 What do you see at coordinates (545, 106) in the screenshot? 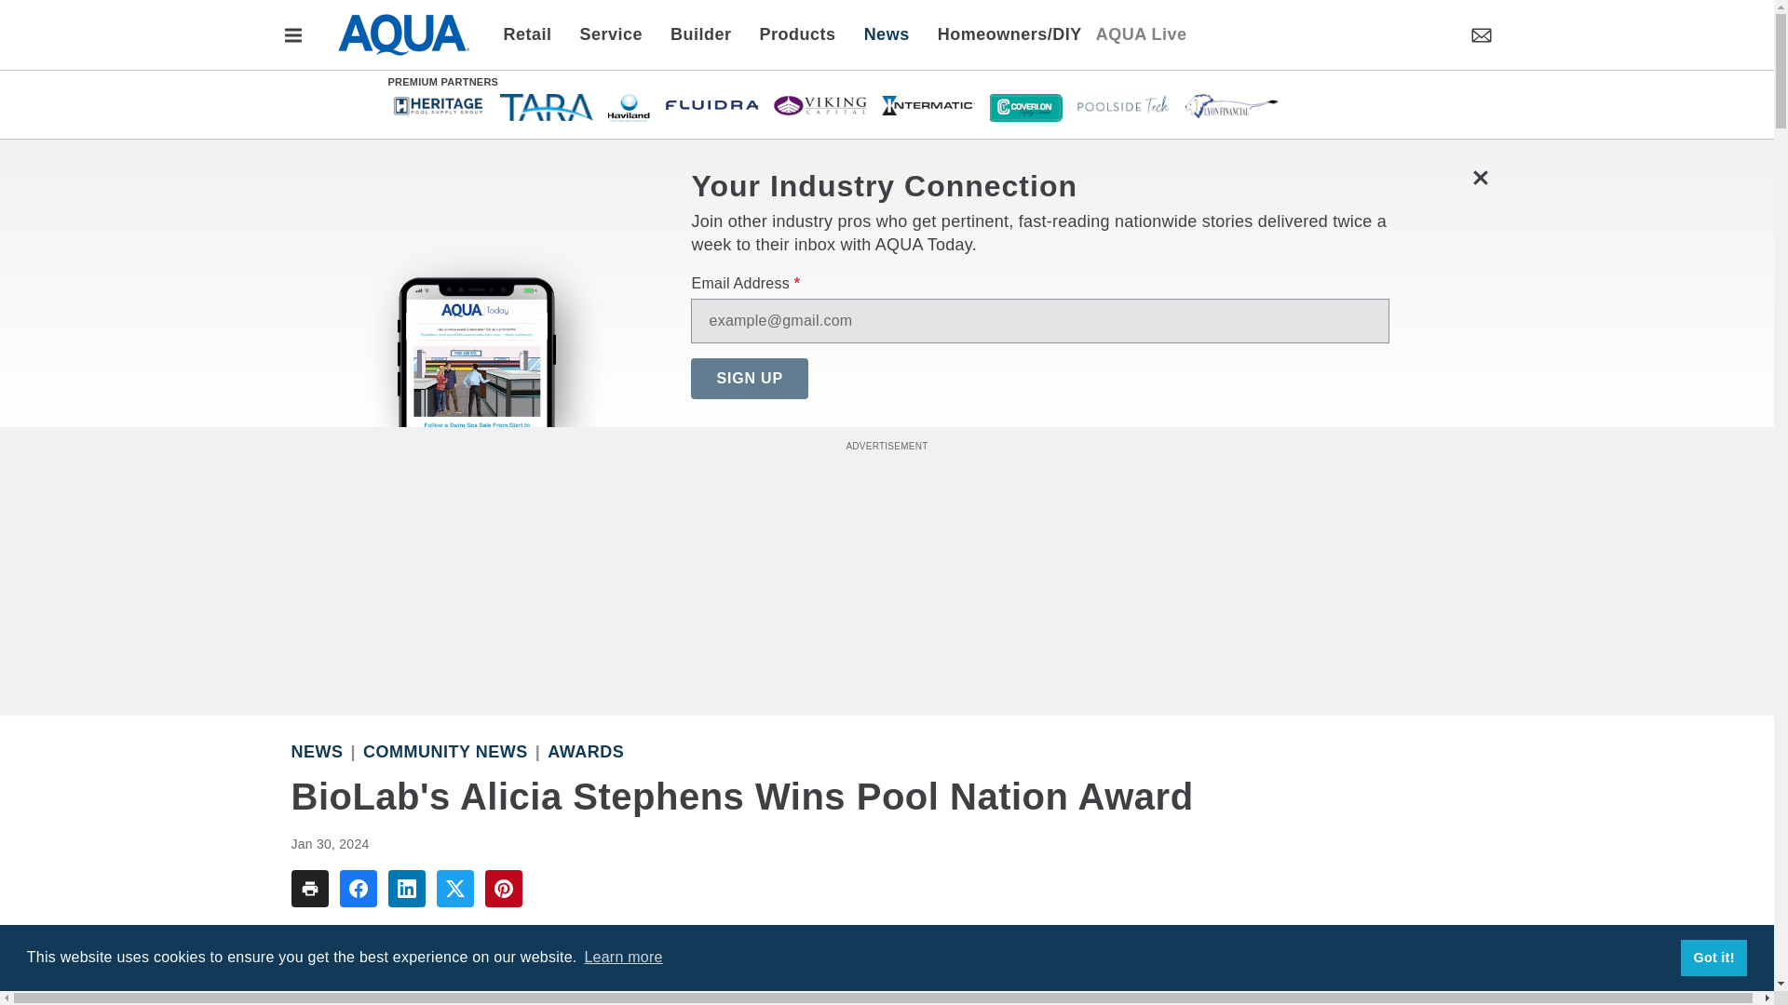
I see `TARA` at bounding box center [545, 106].